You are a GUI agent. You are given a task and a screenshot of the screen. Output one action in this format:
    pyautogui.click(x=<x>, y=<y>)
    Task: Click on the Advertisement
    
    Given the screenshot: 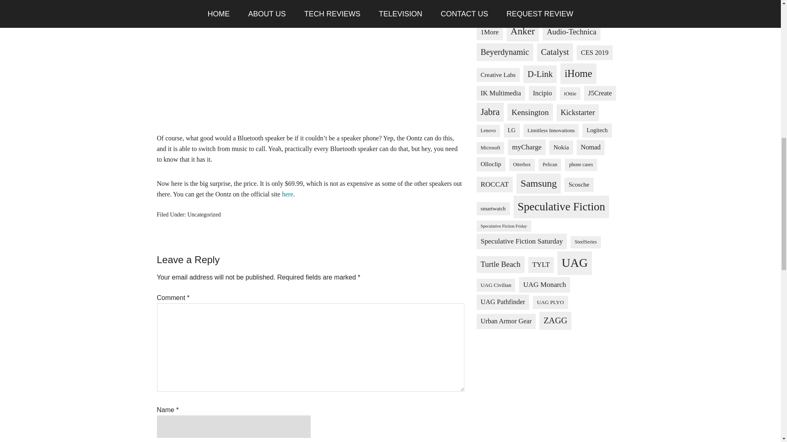 What is the action you would take?
    pyautogui.click(x=310, y=76)
    